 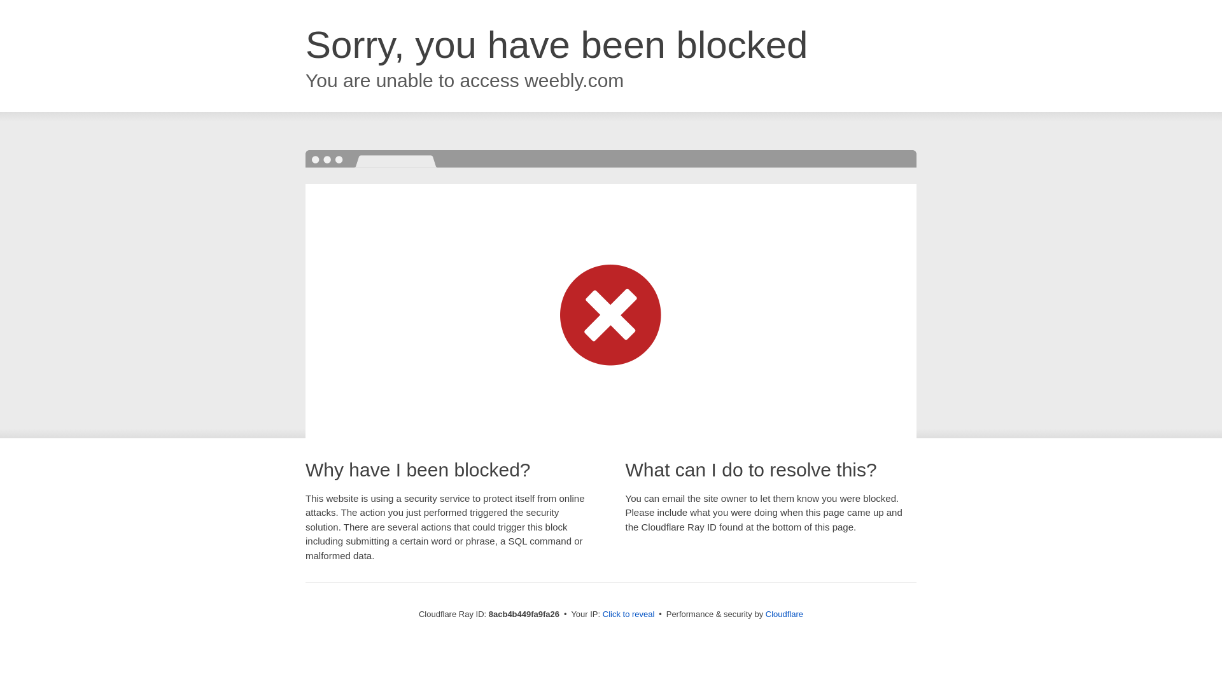 What do you see at coordinates (784, 614) in the screenshot?
I see `Cloudflare` at bounding box center [784, 614].